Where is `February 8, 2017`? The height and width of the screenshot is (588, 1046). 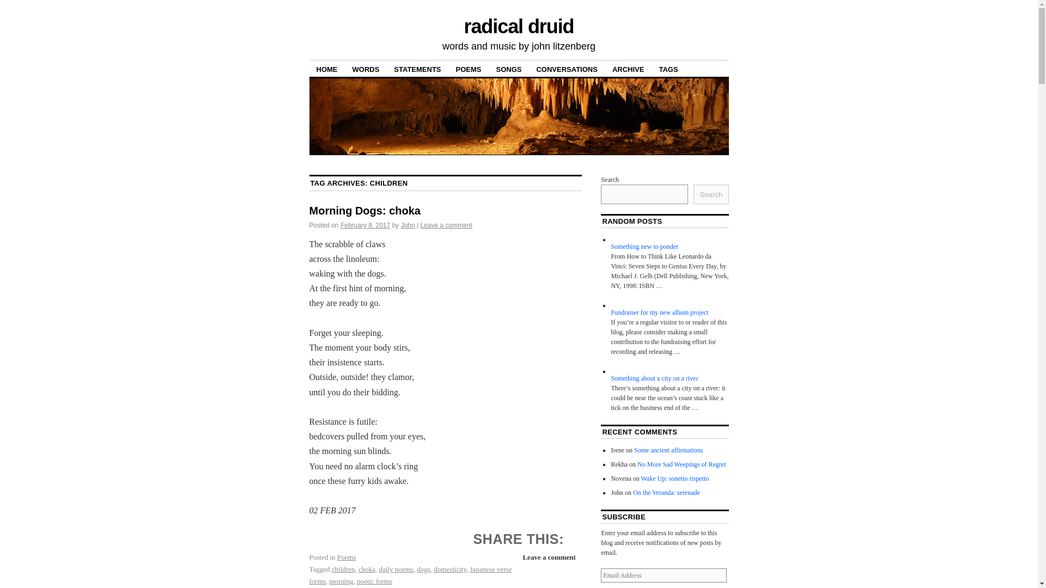 February 8, 2017 is located at coordinates (365, 225).